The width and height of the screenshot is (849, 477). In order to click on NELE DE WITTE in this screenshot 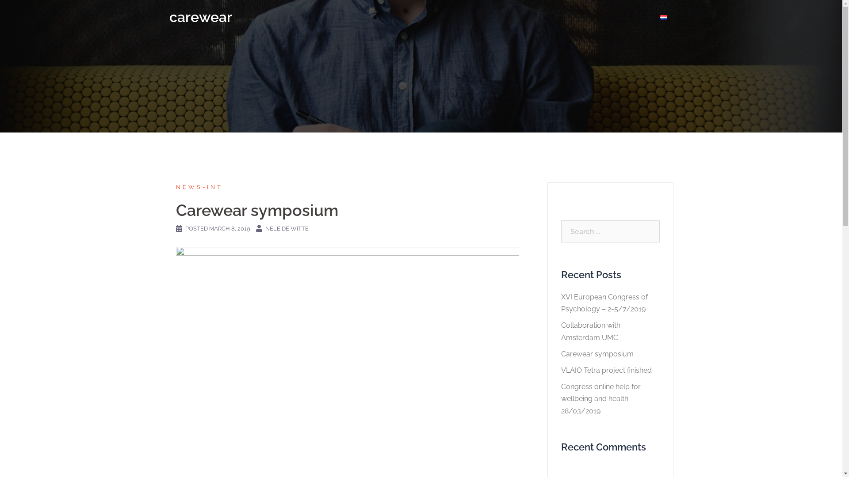, I will do `click(287, 229)`.